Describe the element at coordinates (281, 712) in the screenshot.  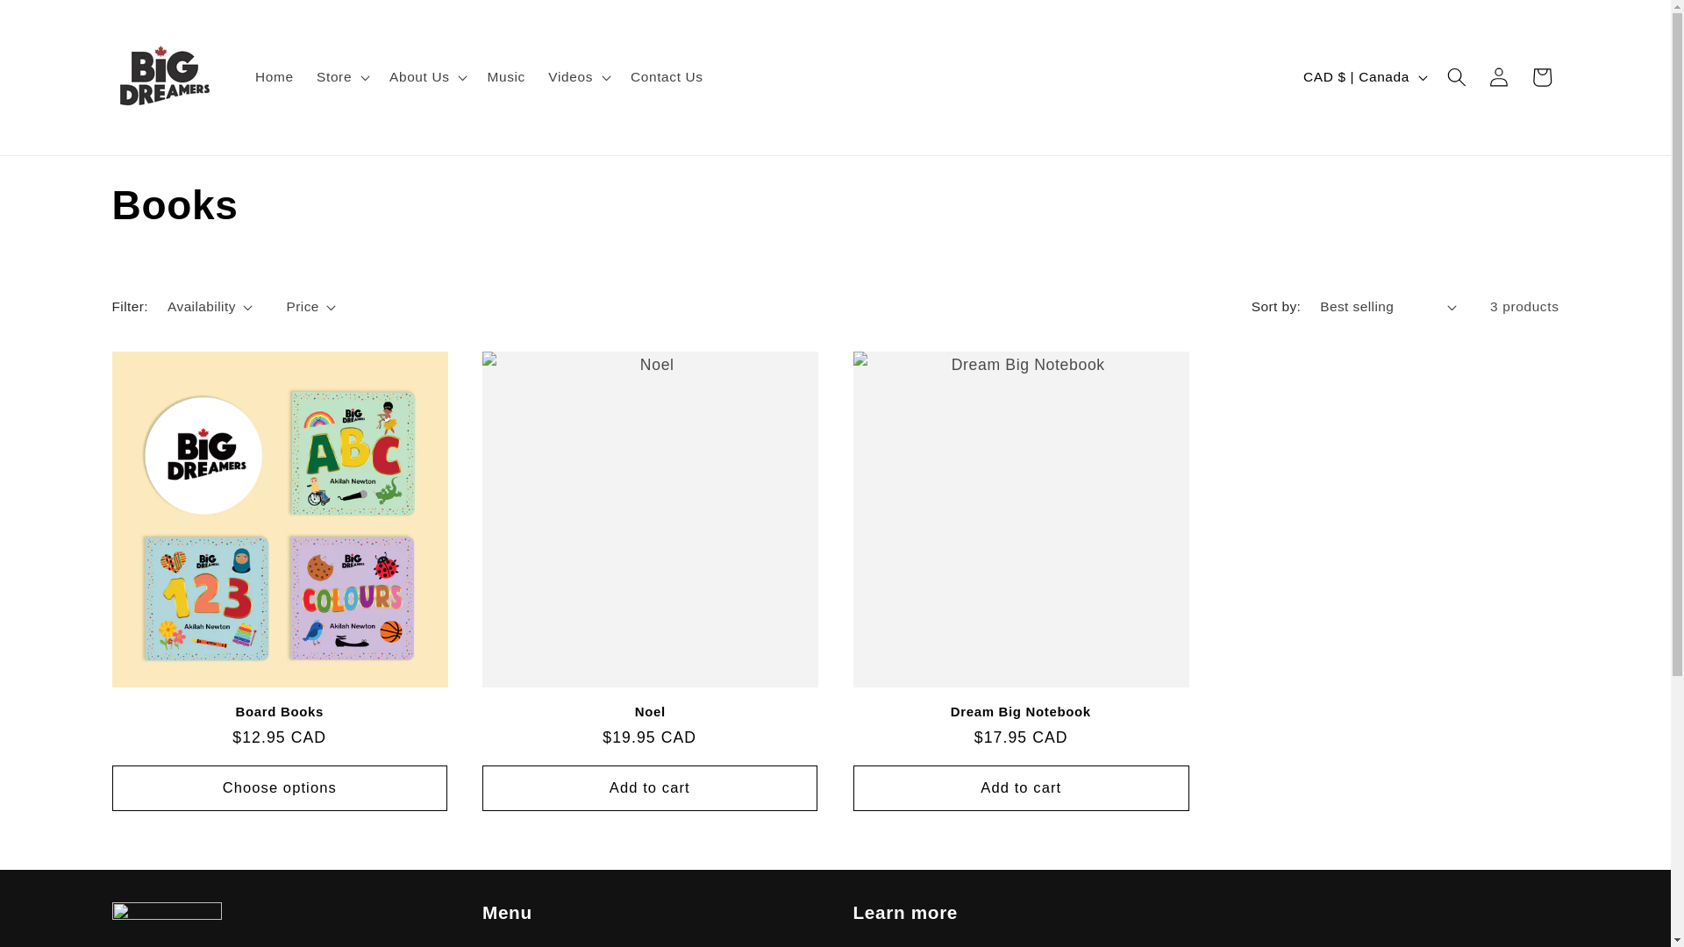
I see `Board Books` at that location.